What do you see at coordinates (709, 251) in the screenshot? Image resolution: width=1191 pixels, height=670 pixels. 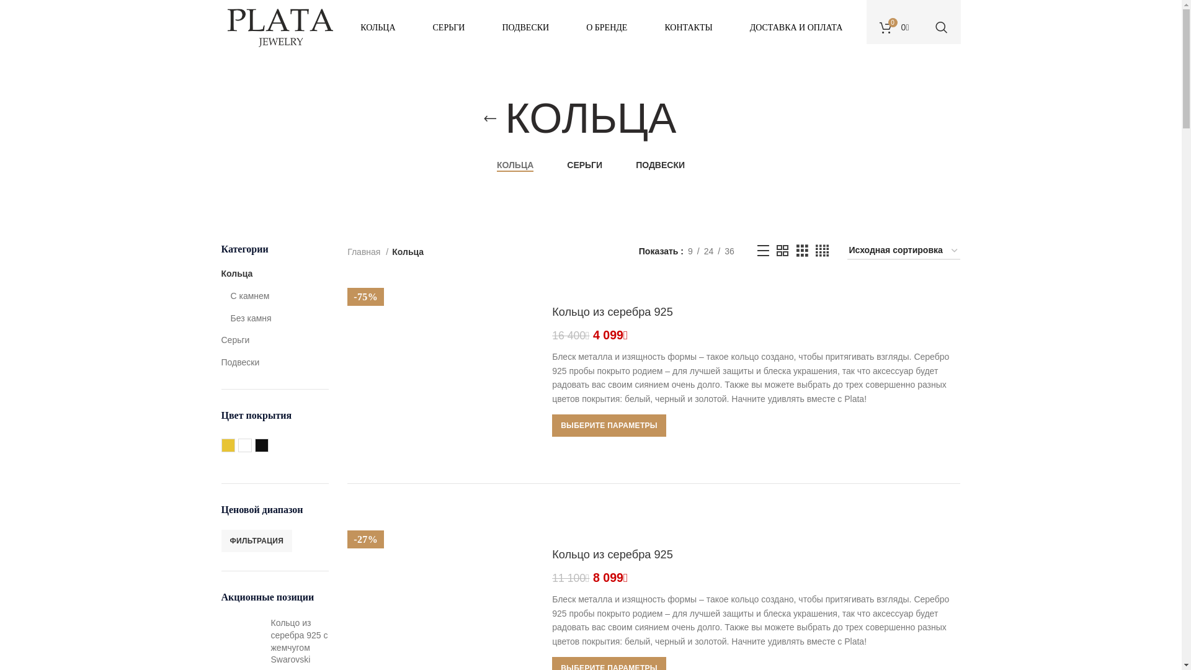 I see `24` at bounding box center [709, 251].